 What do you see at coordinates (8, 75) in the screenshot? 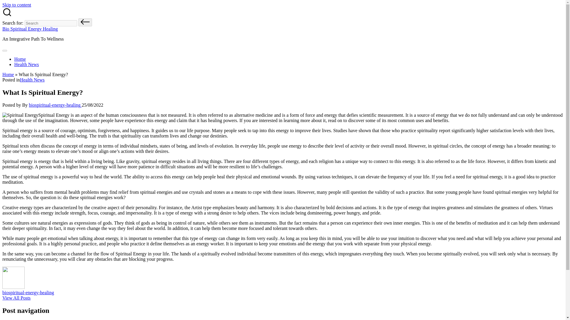
I see `Home` at bounding box center [8, 75].